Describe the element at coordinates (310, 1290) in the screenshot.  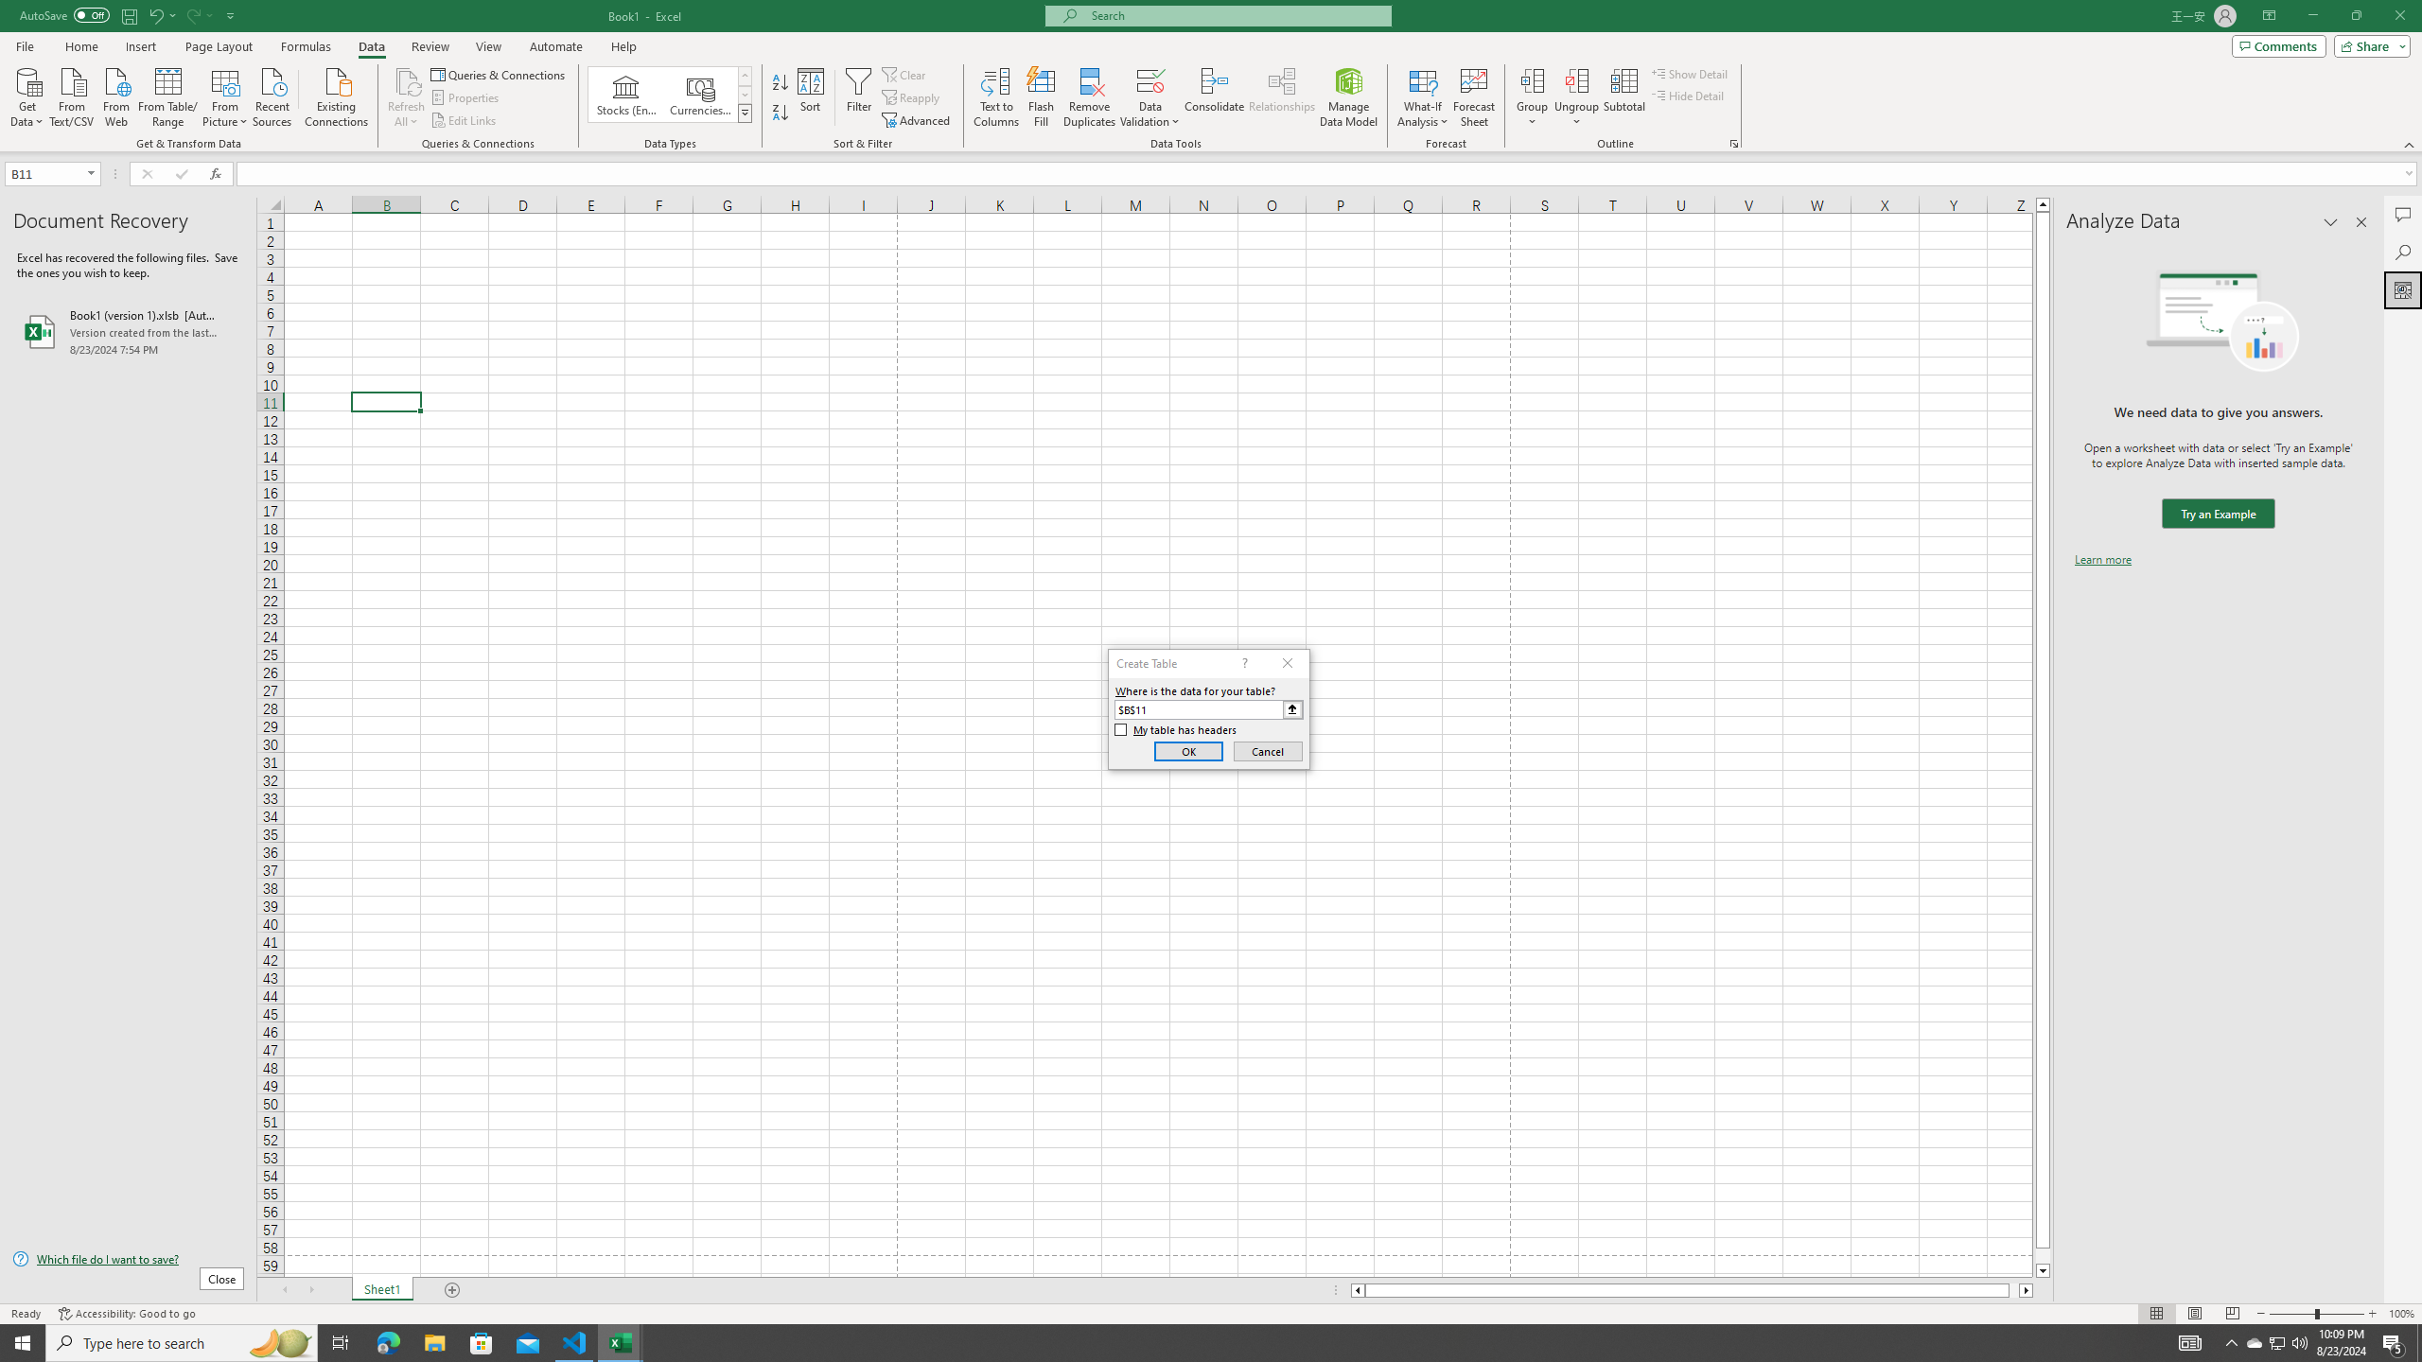
I see `Scroll Right` at that location.